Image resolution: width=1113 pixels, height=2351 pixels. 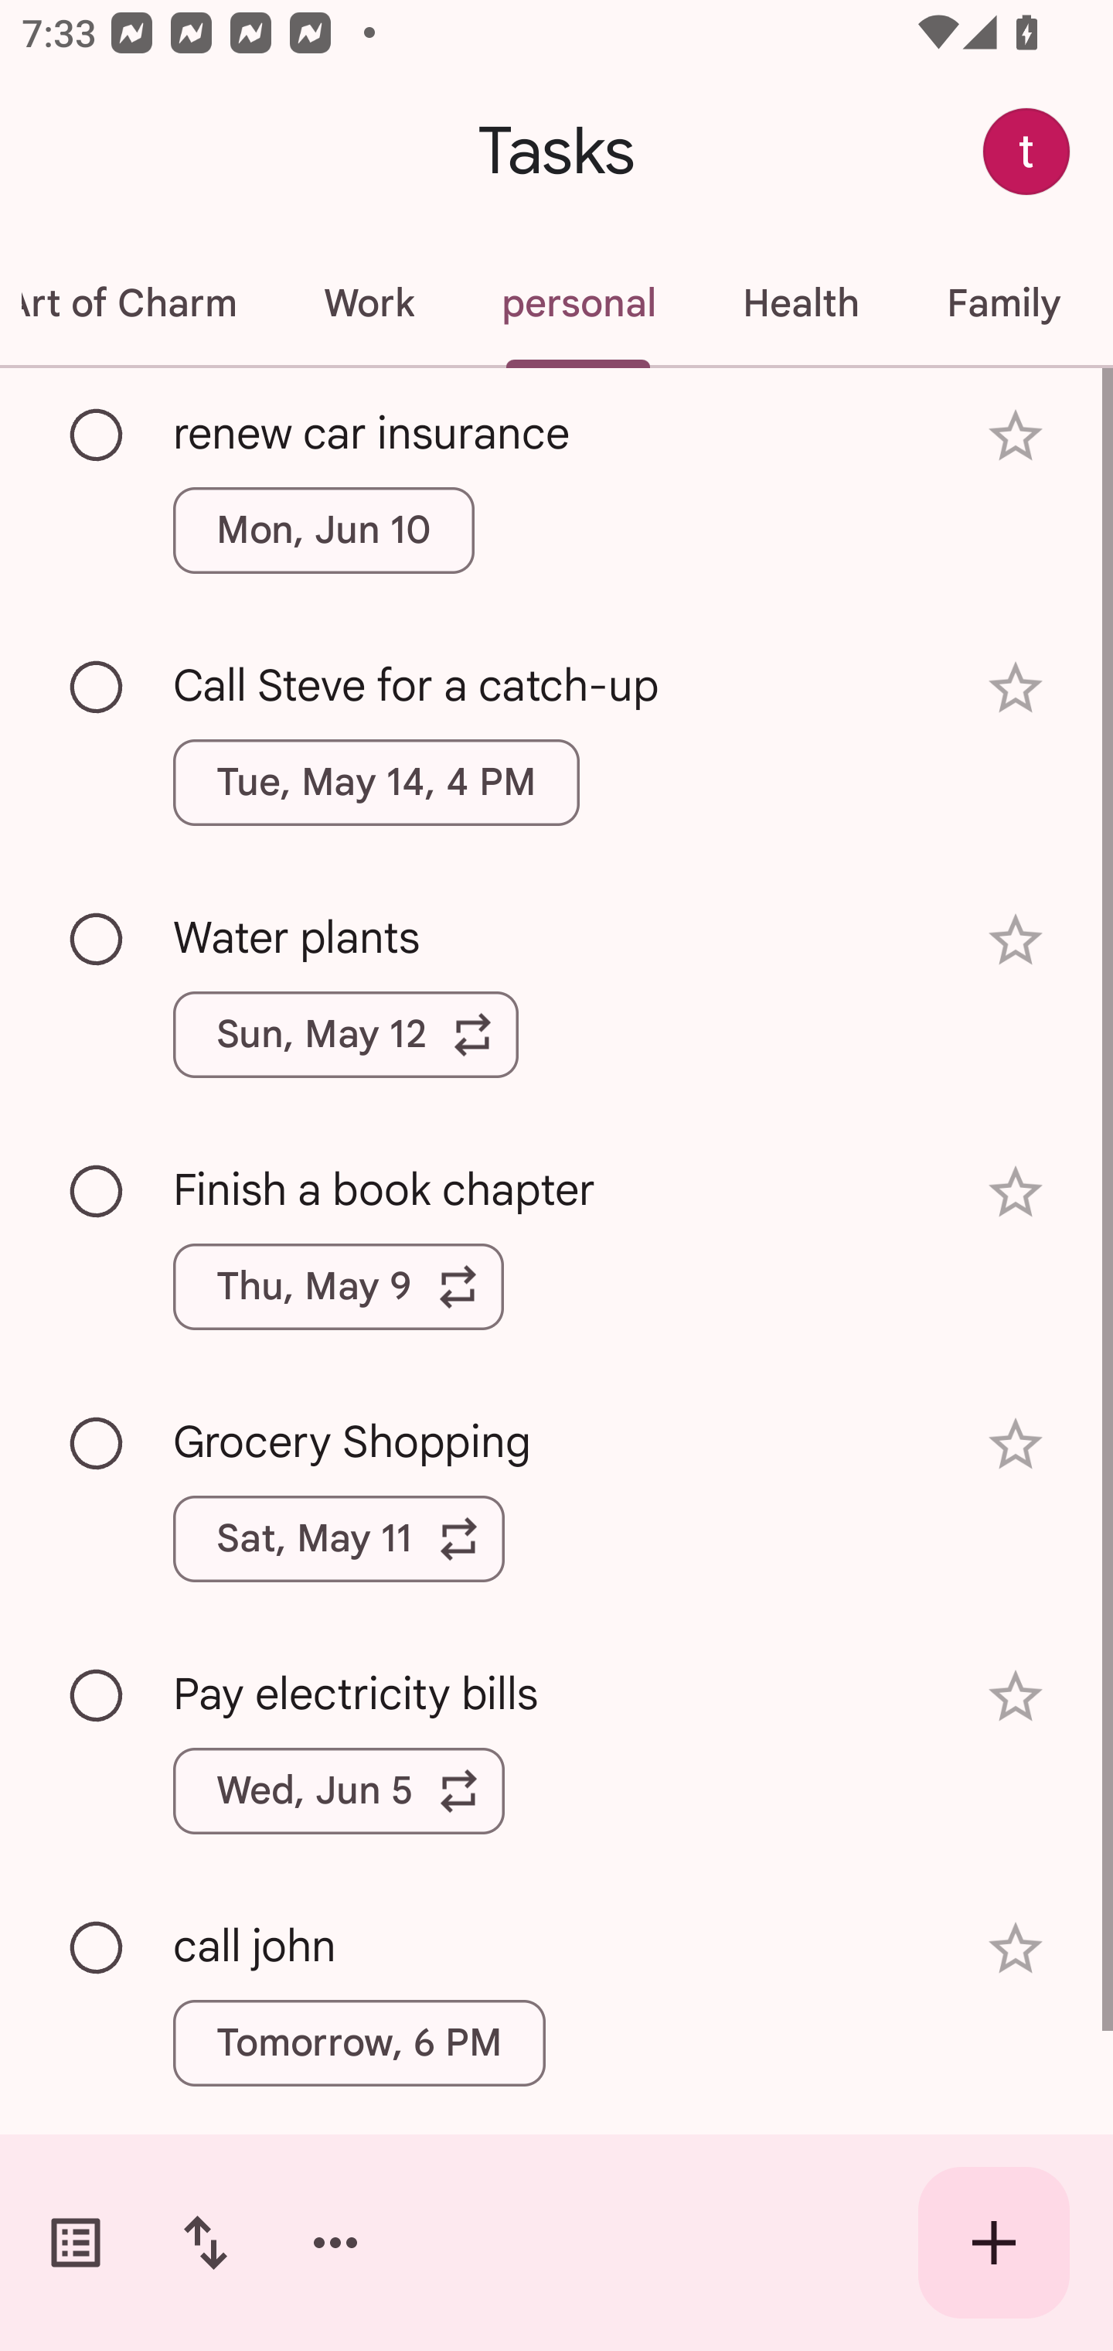 I want to click on Mark as complete, so click(x=97, y=1697).